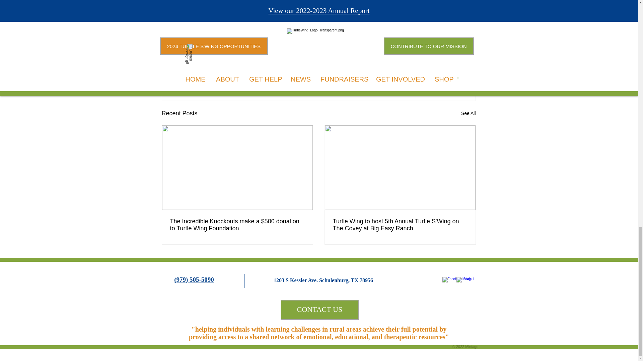 This screenshot has height=361, width=643. What do you see at coordinates (468, 114) in the screenshot?
I see `See All` at bounding box center [468, 114].